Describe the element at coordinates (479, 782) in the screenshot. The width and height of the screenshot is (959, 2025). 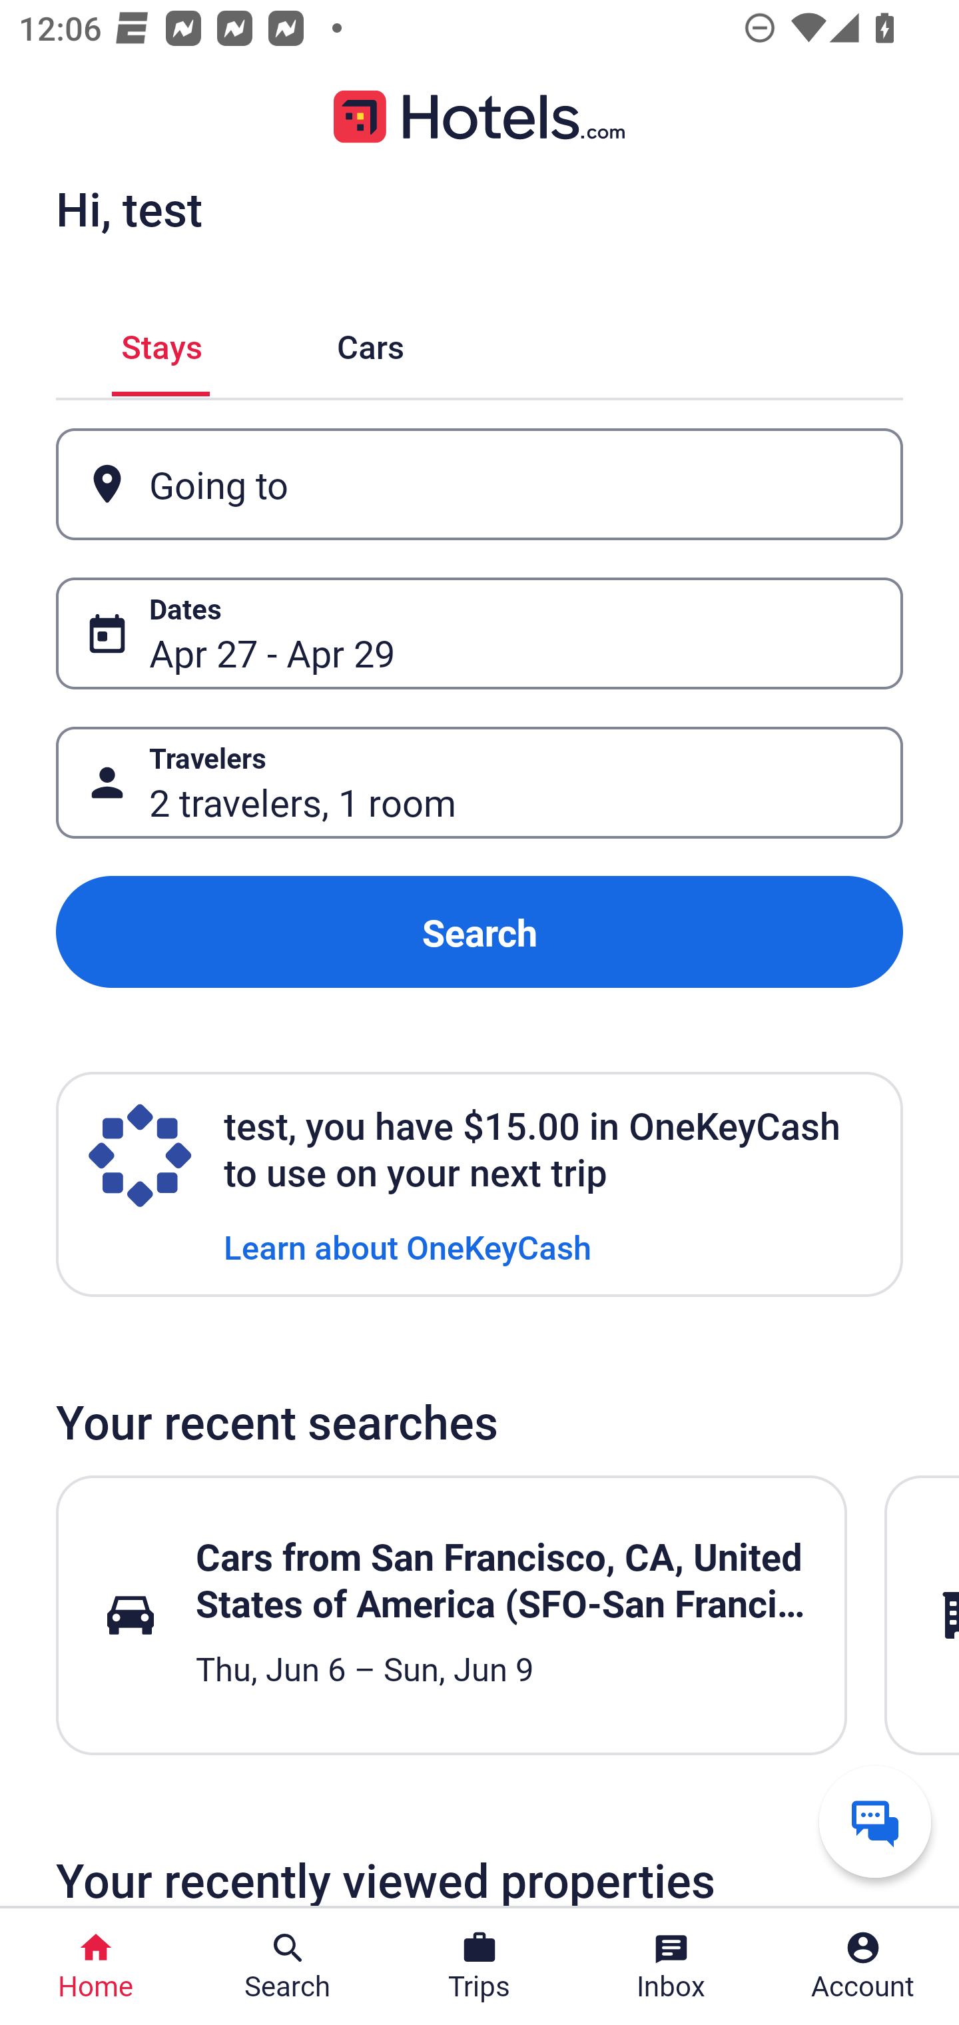
I see `Travelers Button 2 travelers, 1 room` at that location.